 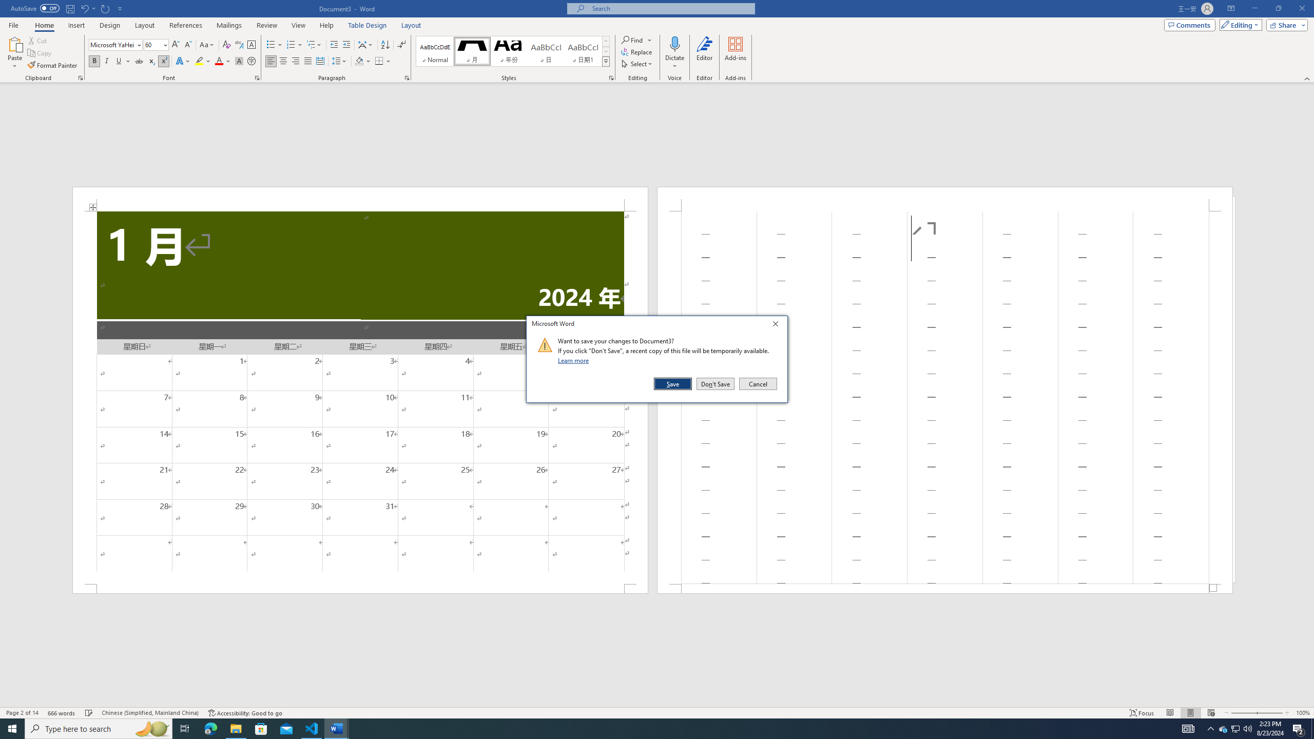 I want to click on Format Painter, so click(x=53, y=66).